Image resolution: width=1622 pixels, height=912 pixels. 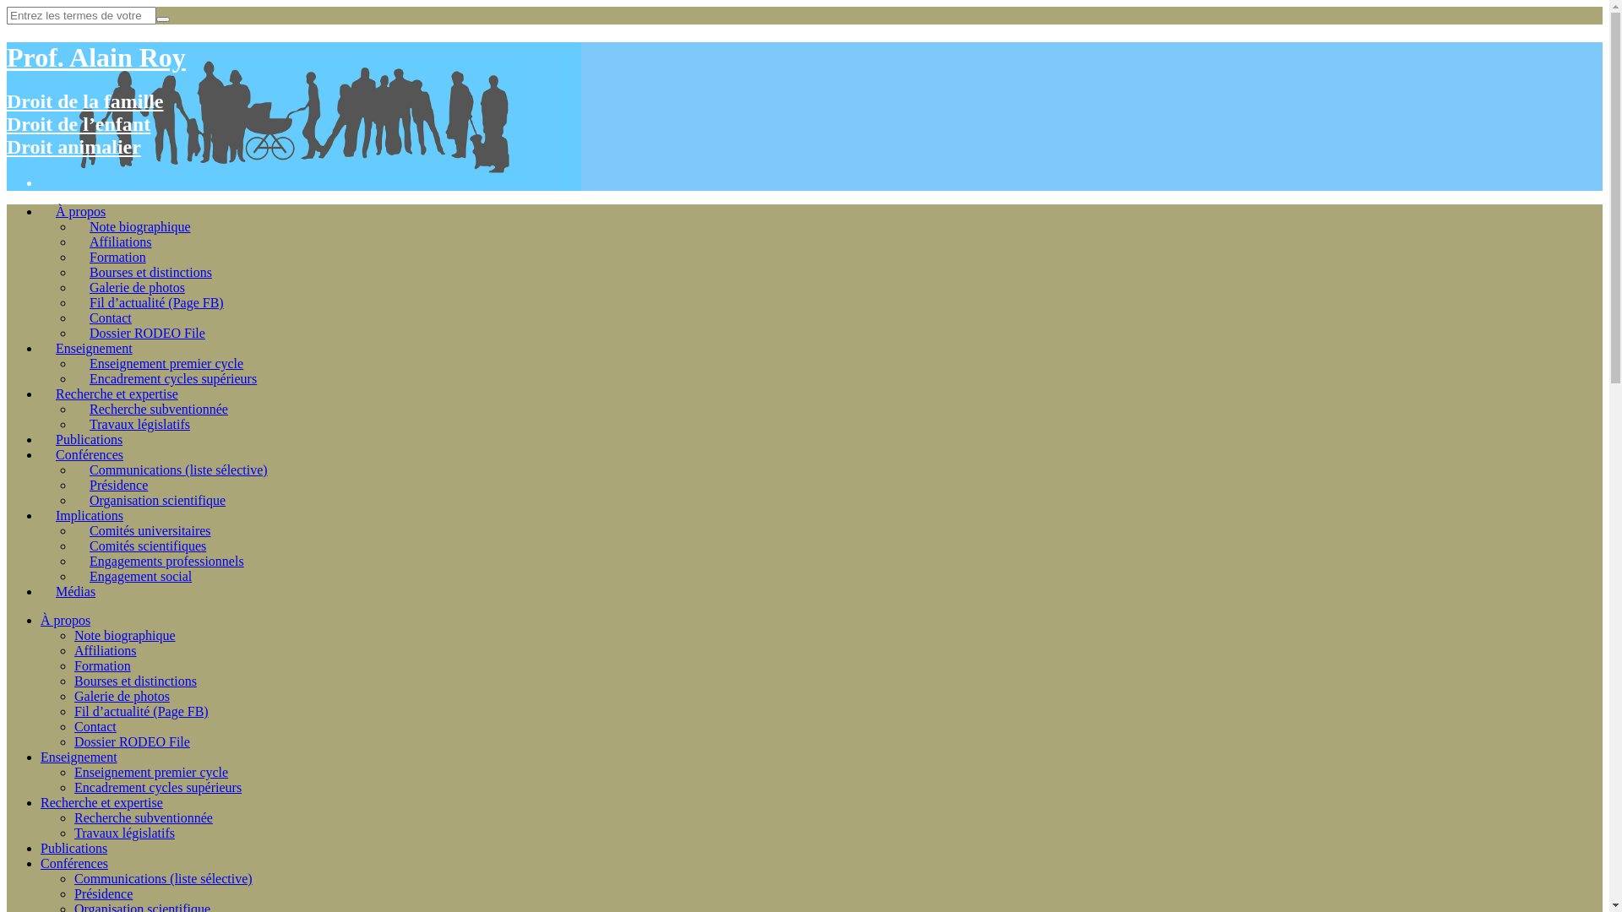 What do you see at coordinates (74, 848) in the screenshot?
I see `Publications` at bounding box center [74, 848].